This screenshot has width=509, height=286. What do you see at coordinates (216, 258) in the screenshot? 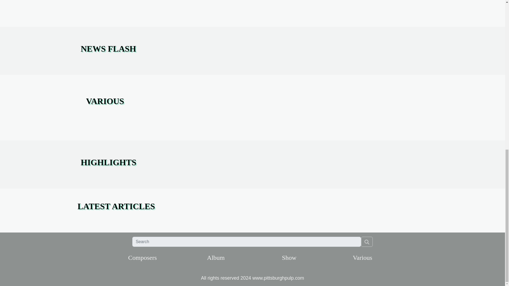
I see `Album` at bounding box center [216, 258].